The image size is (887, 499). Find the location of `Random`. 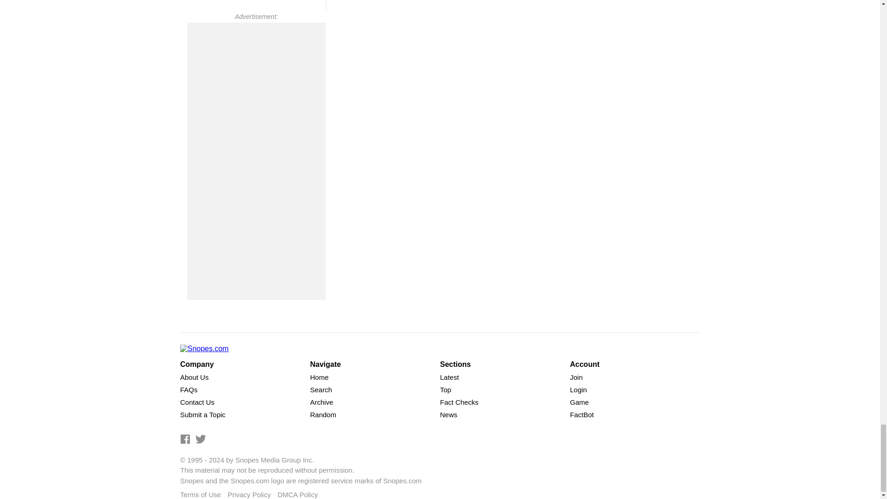

Random is located at coordinates (322, 414).